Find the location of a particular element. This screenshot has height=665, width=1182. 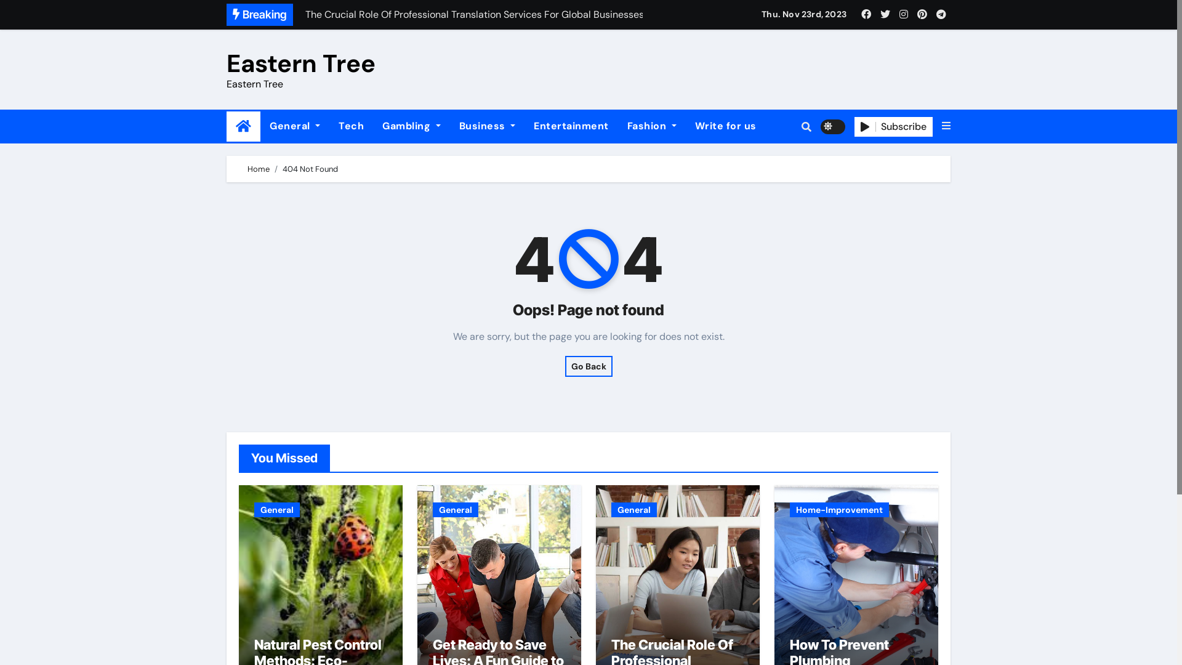

Gambling is located at coordinates (411, 126).